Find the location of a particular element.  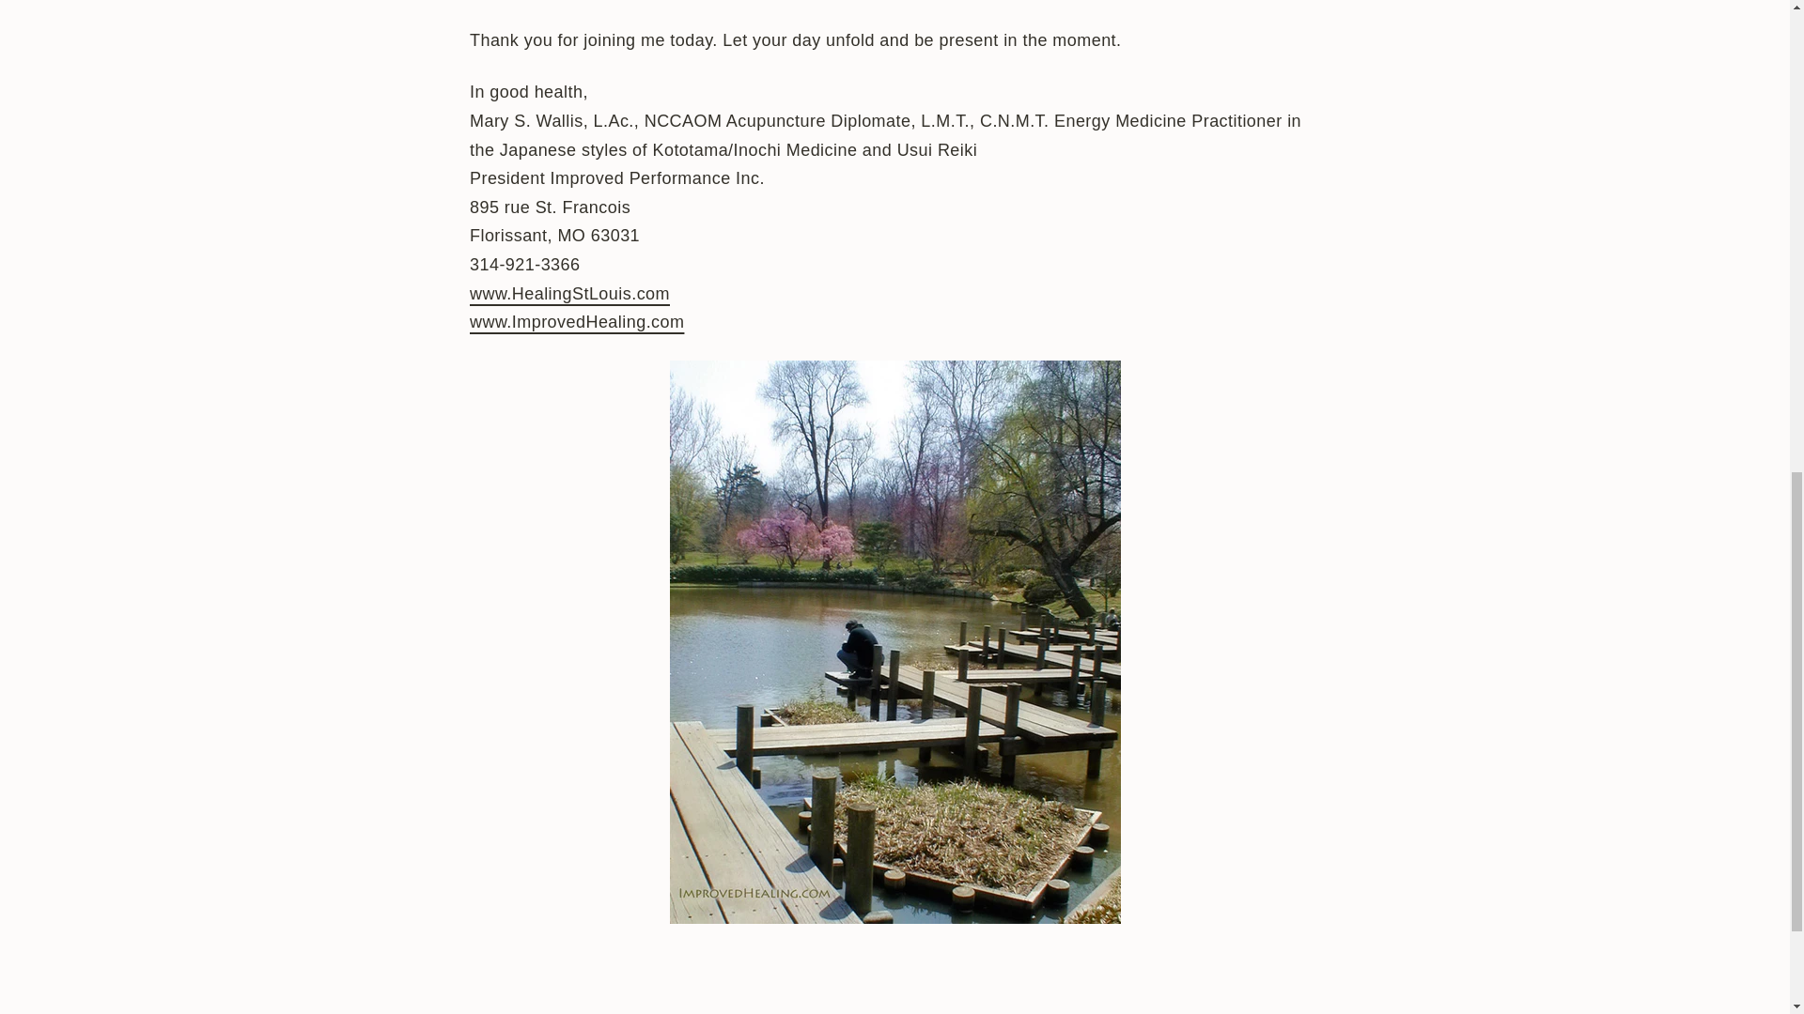

ICON-HAMBURGER is located at coordinates (162, 58).